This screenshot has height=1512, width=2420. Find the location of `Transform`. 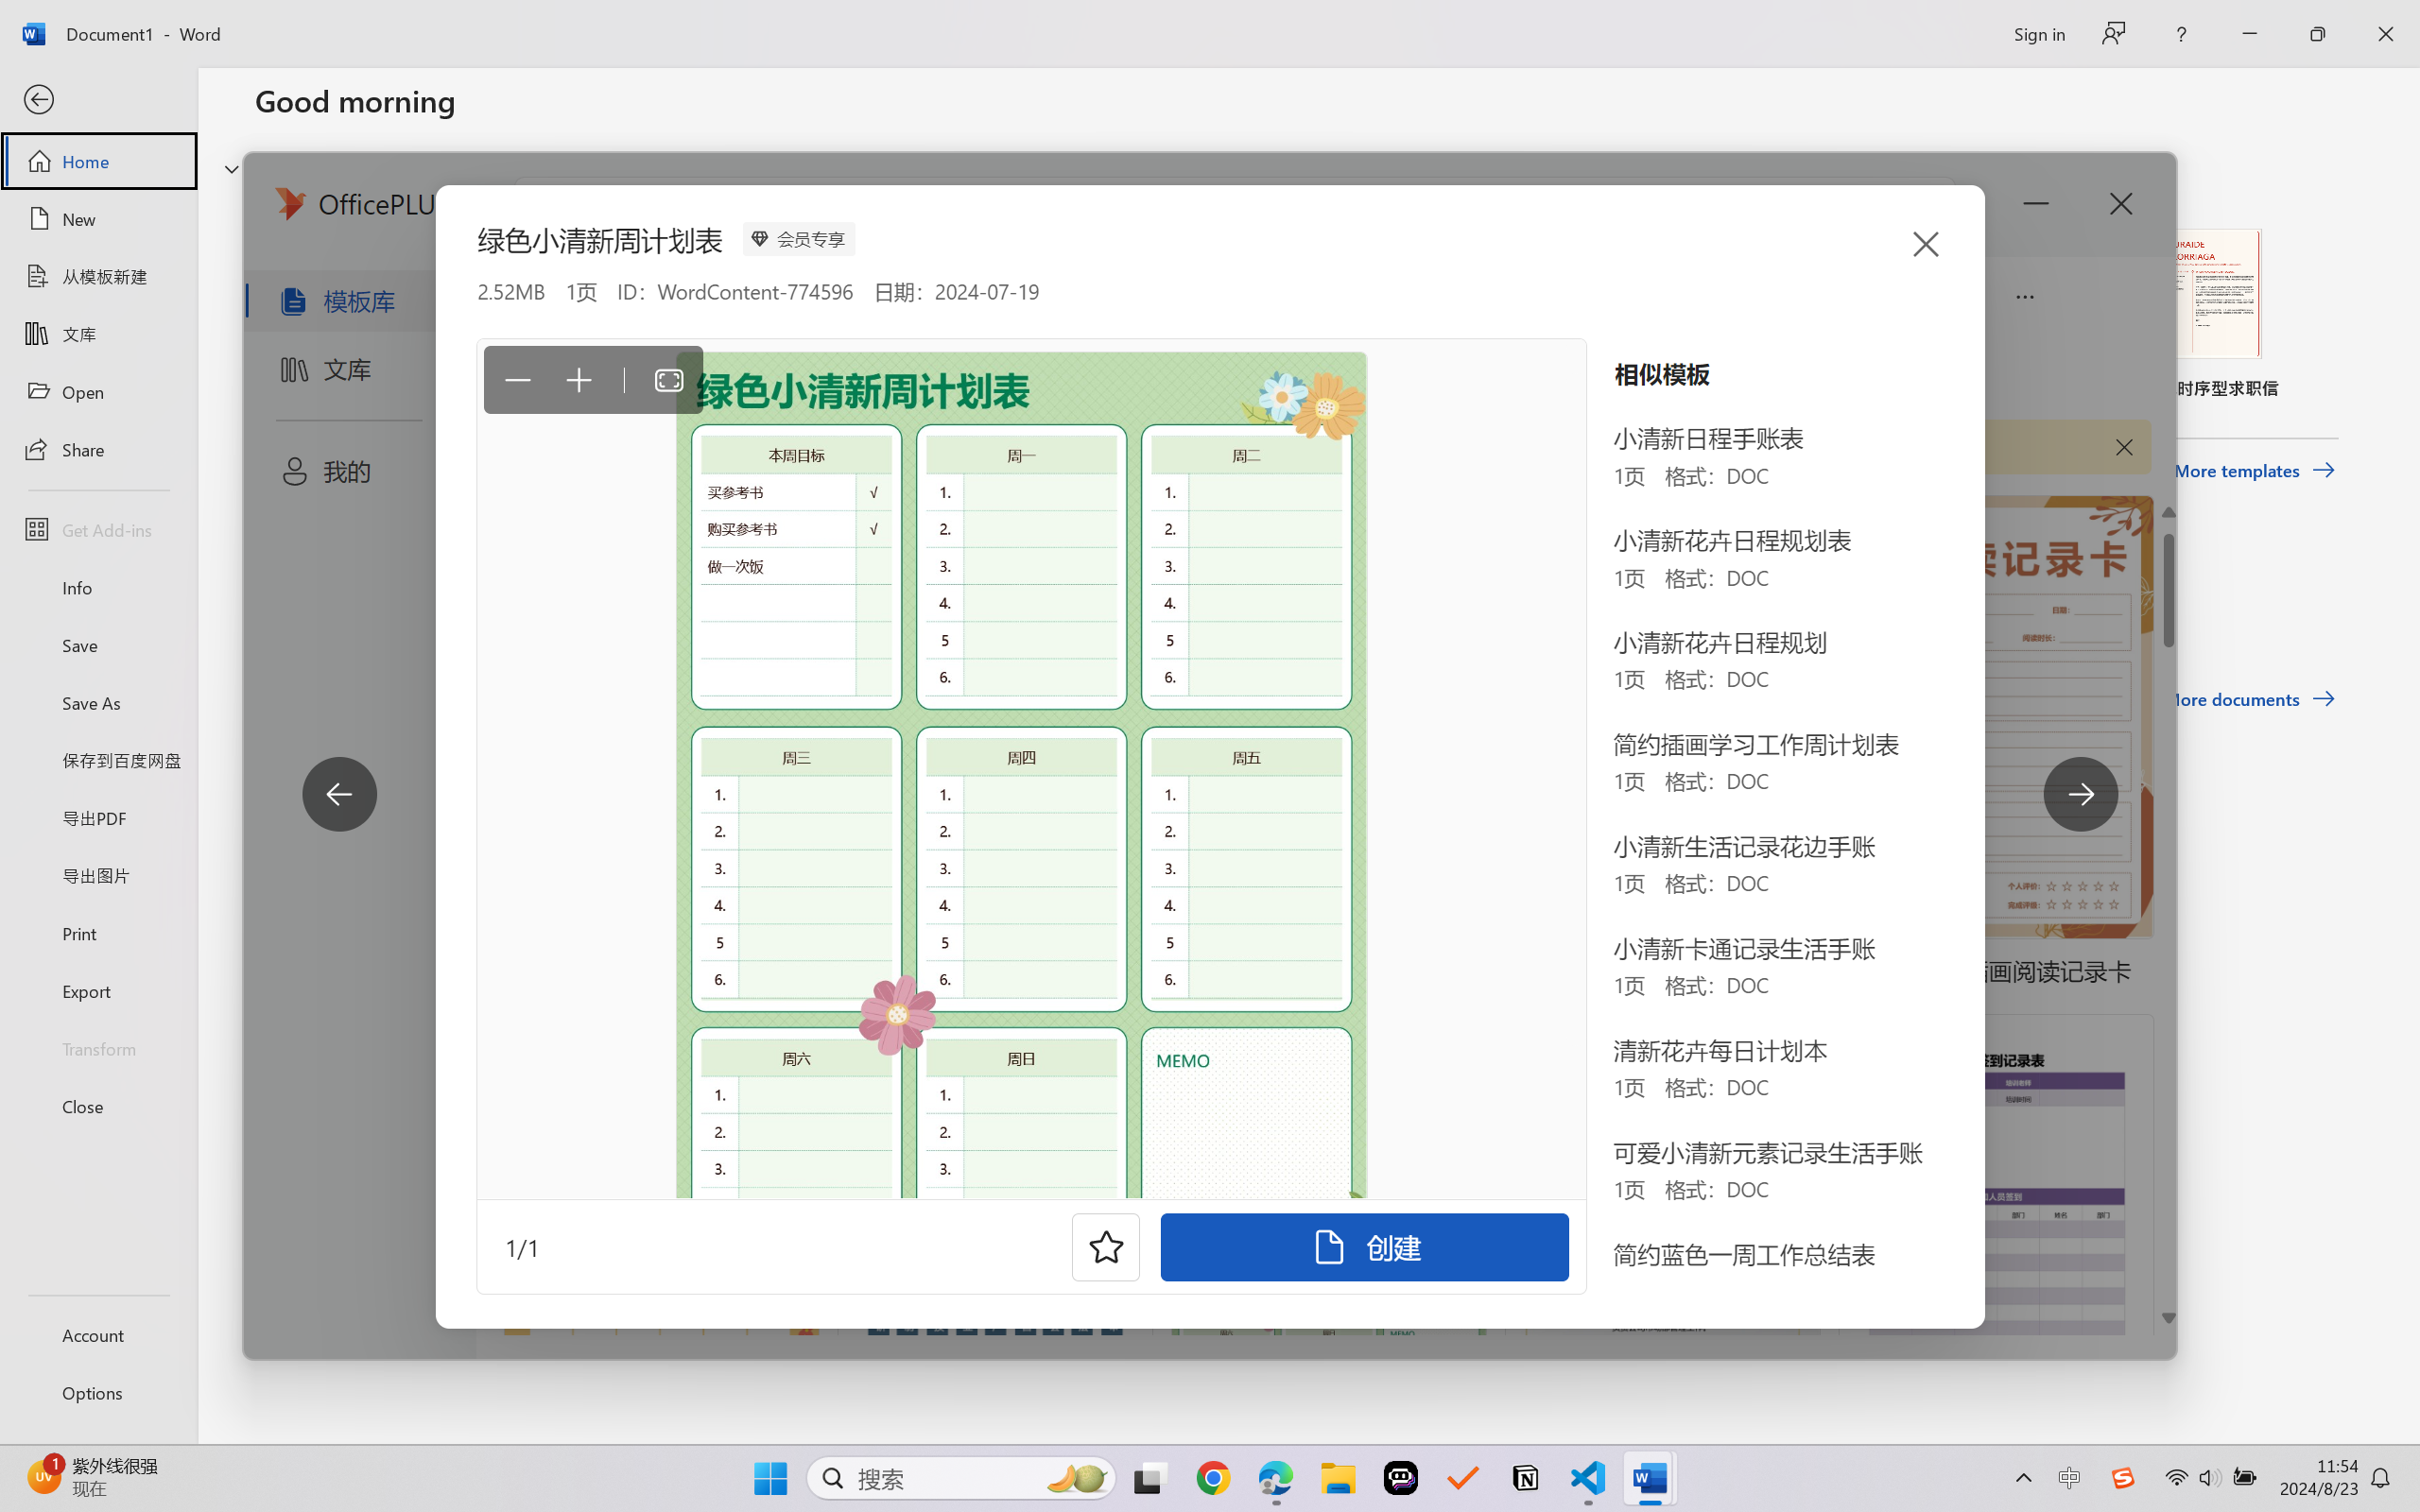

Transform is located at coordinates (98, 1047).